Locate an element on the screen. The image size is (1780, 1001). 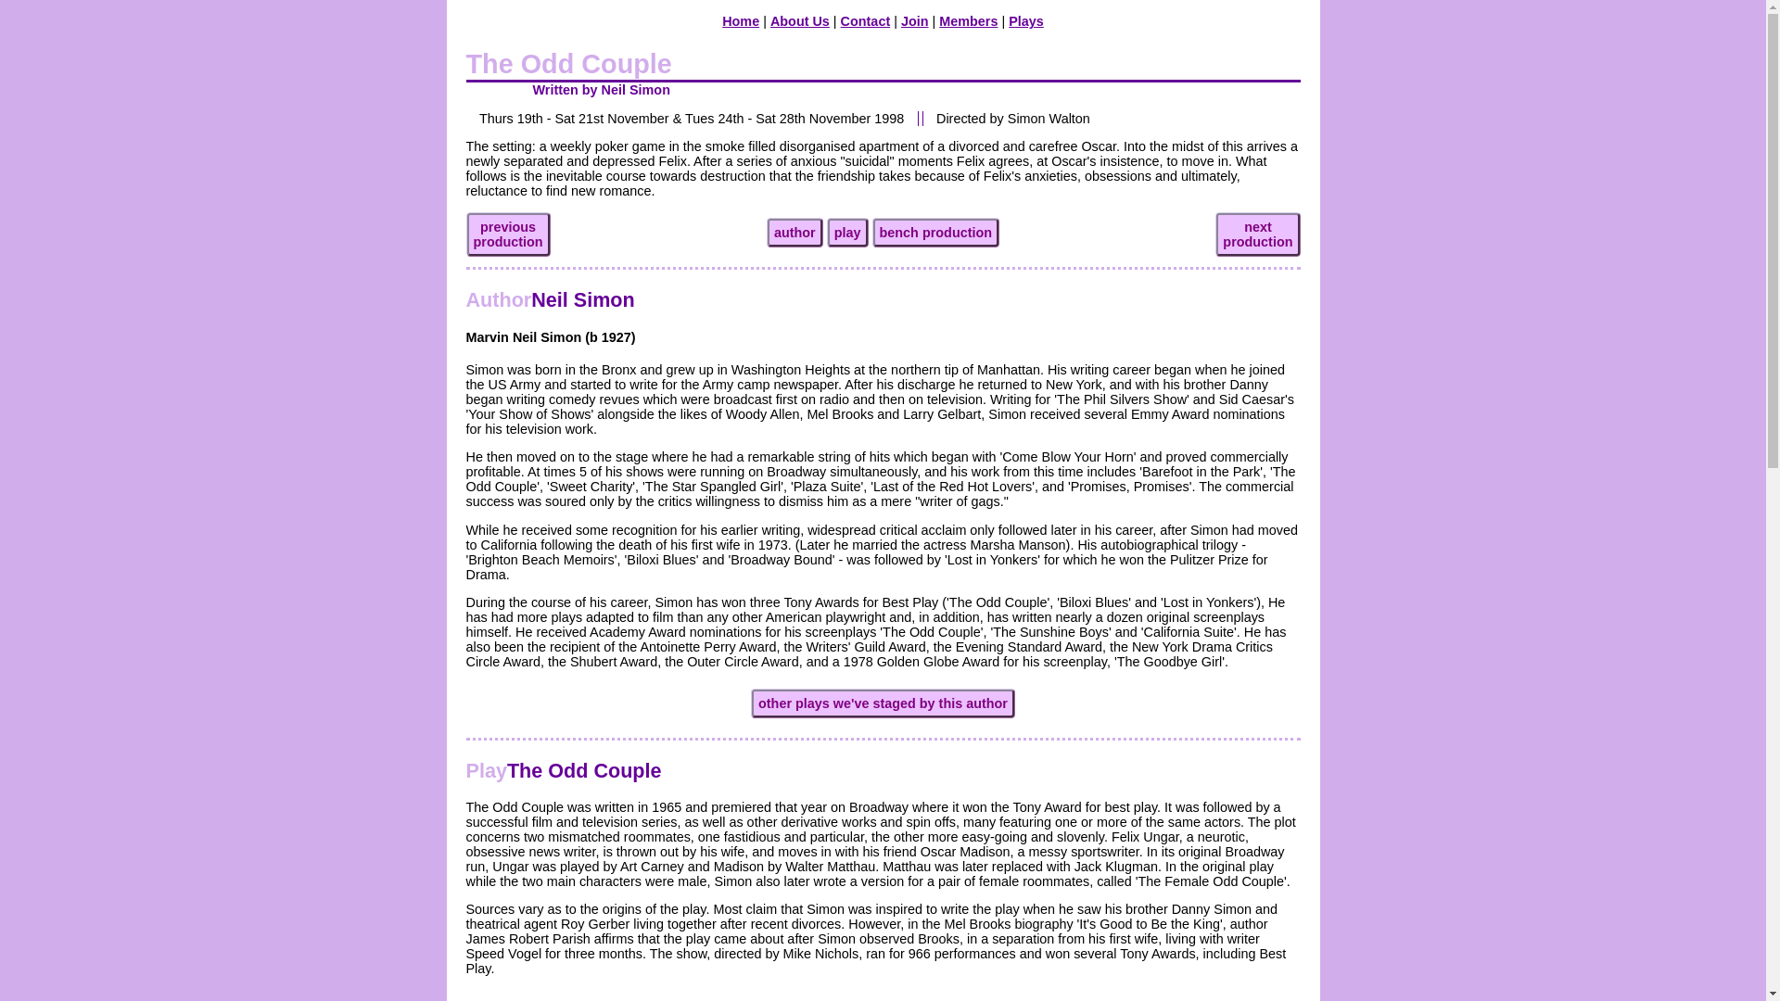
Contact is located at coordinates (799, 21).